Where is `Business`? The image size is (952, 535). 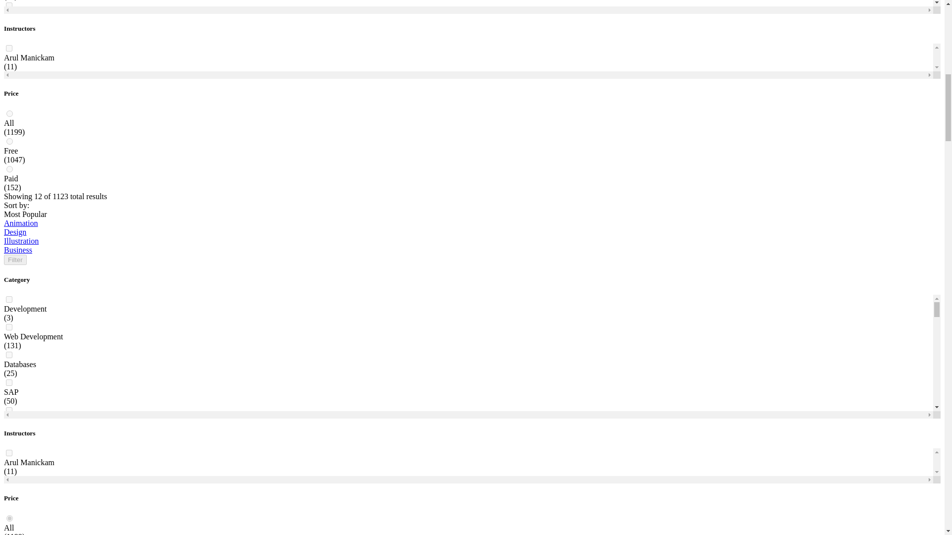 Business is located at coordinates (18, 250).